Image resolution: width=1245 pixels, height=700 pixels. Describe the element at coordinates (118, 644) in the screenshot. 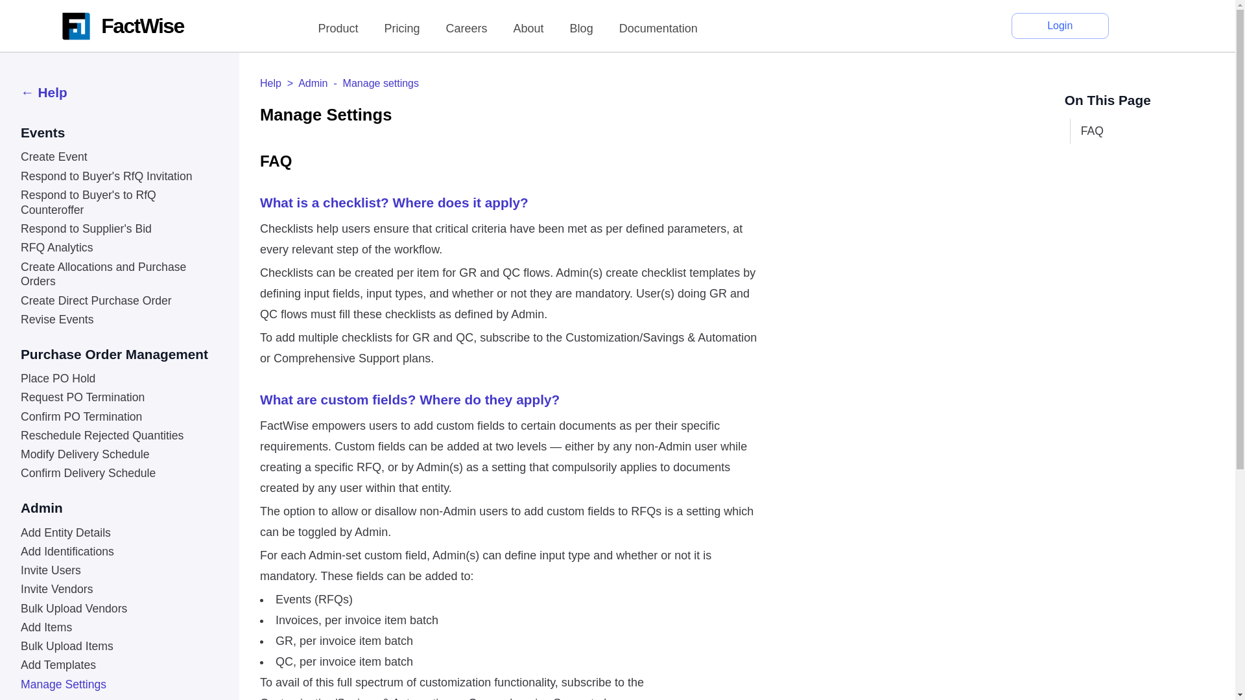

I see `Bulk Upload Items` at that location.